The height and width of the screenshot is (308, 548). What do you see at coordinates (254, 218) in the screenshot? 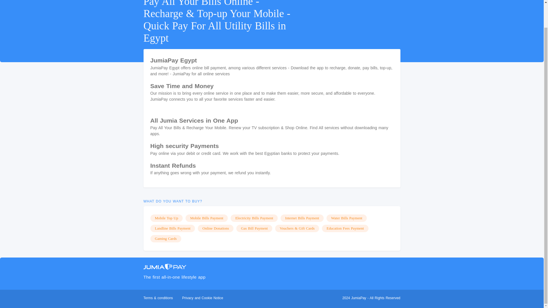
I see `Electricity Bills Payment` at bounding box center [254, 218].